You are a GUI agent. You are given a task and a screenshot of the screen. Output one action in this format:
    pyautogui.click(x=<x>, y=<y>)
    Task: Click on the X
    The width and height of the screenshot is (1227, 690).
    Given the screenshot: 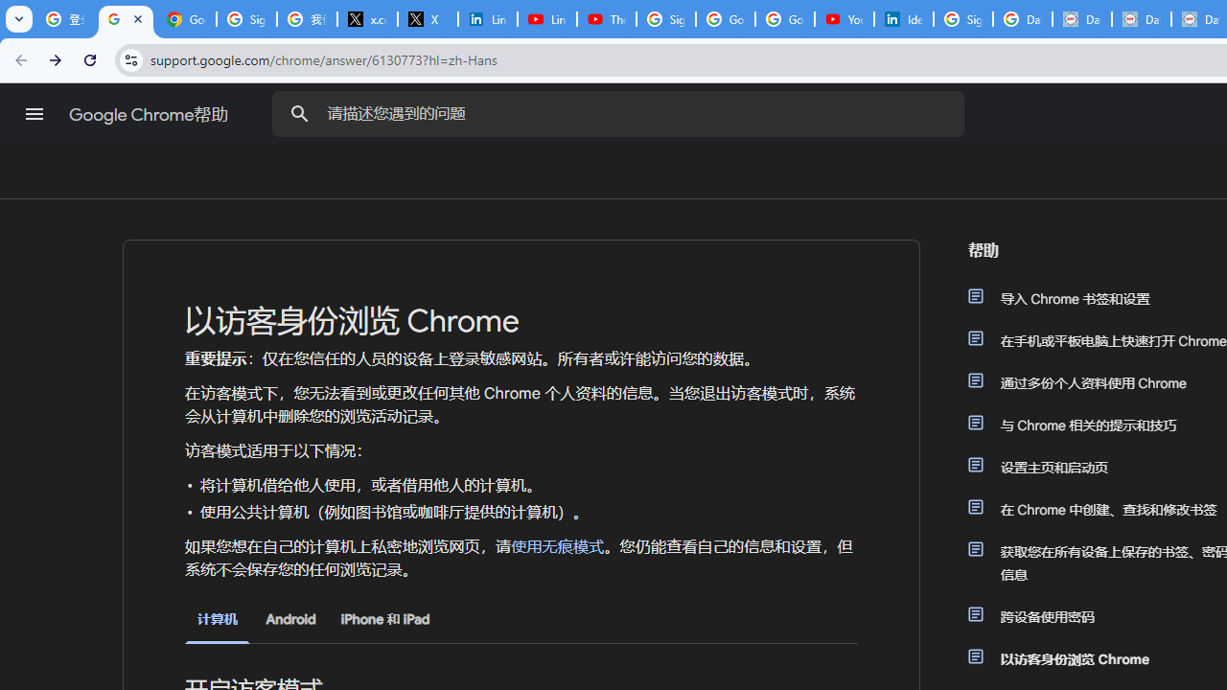 What is the action you would take?
    pyautogui.click(x=428, y=19)
    